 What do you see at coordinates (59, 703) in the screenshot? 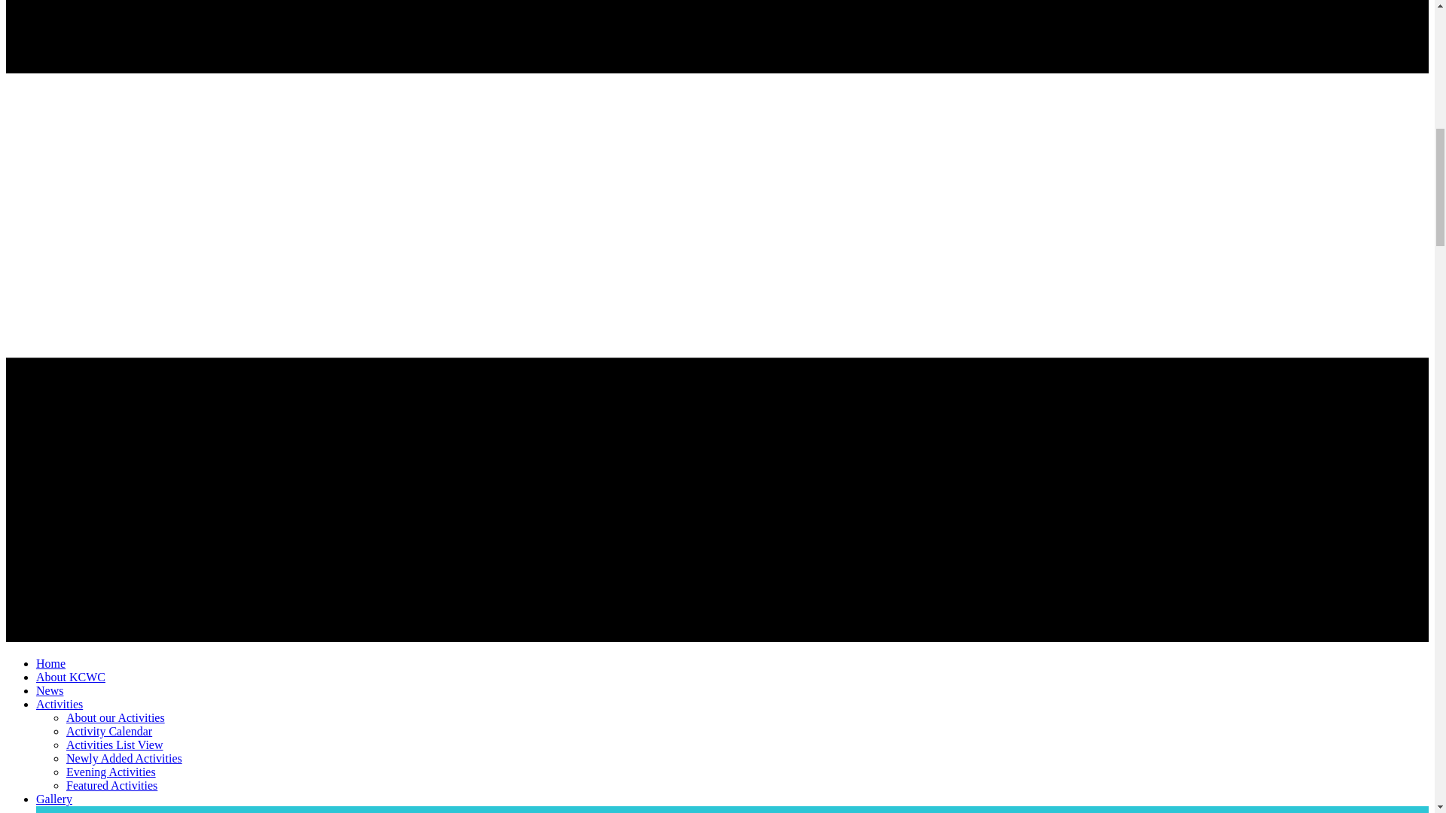
I see `Activities` at bounding box center [59, 703].